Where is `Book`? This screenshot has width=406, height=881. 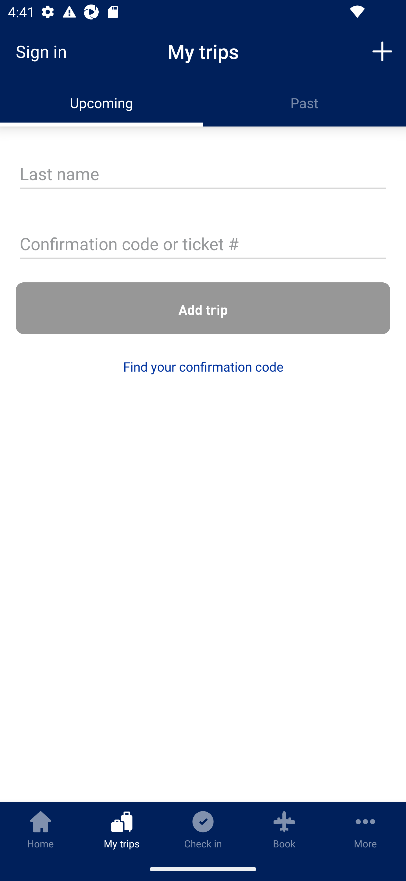 Book is located at coordinates (284, 829).